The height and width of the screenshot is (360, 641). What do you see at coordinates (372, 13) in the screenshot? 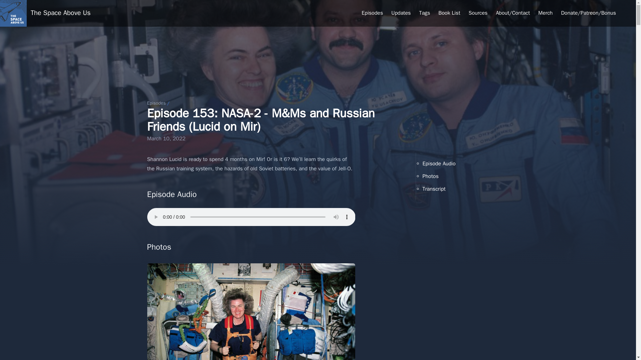
I see `Episodes` at bounding box center [372, 13].